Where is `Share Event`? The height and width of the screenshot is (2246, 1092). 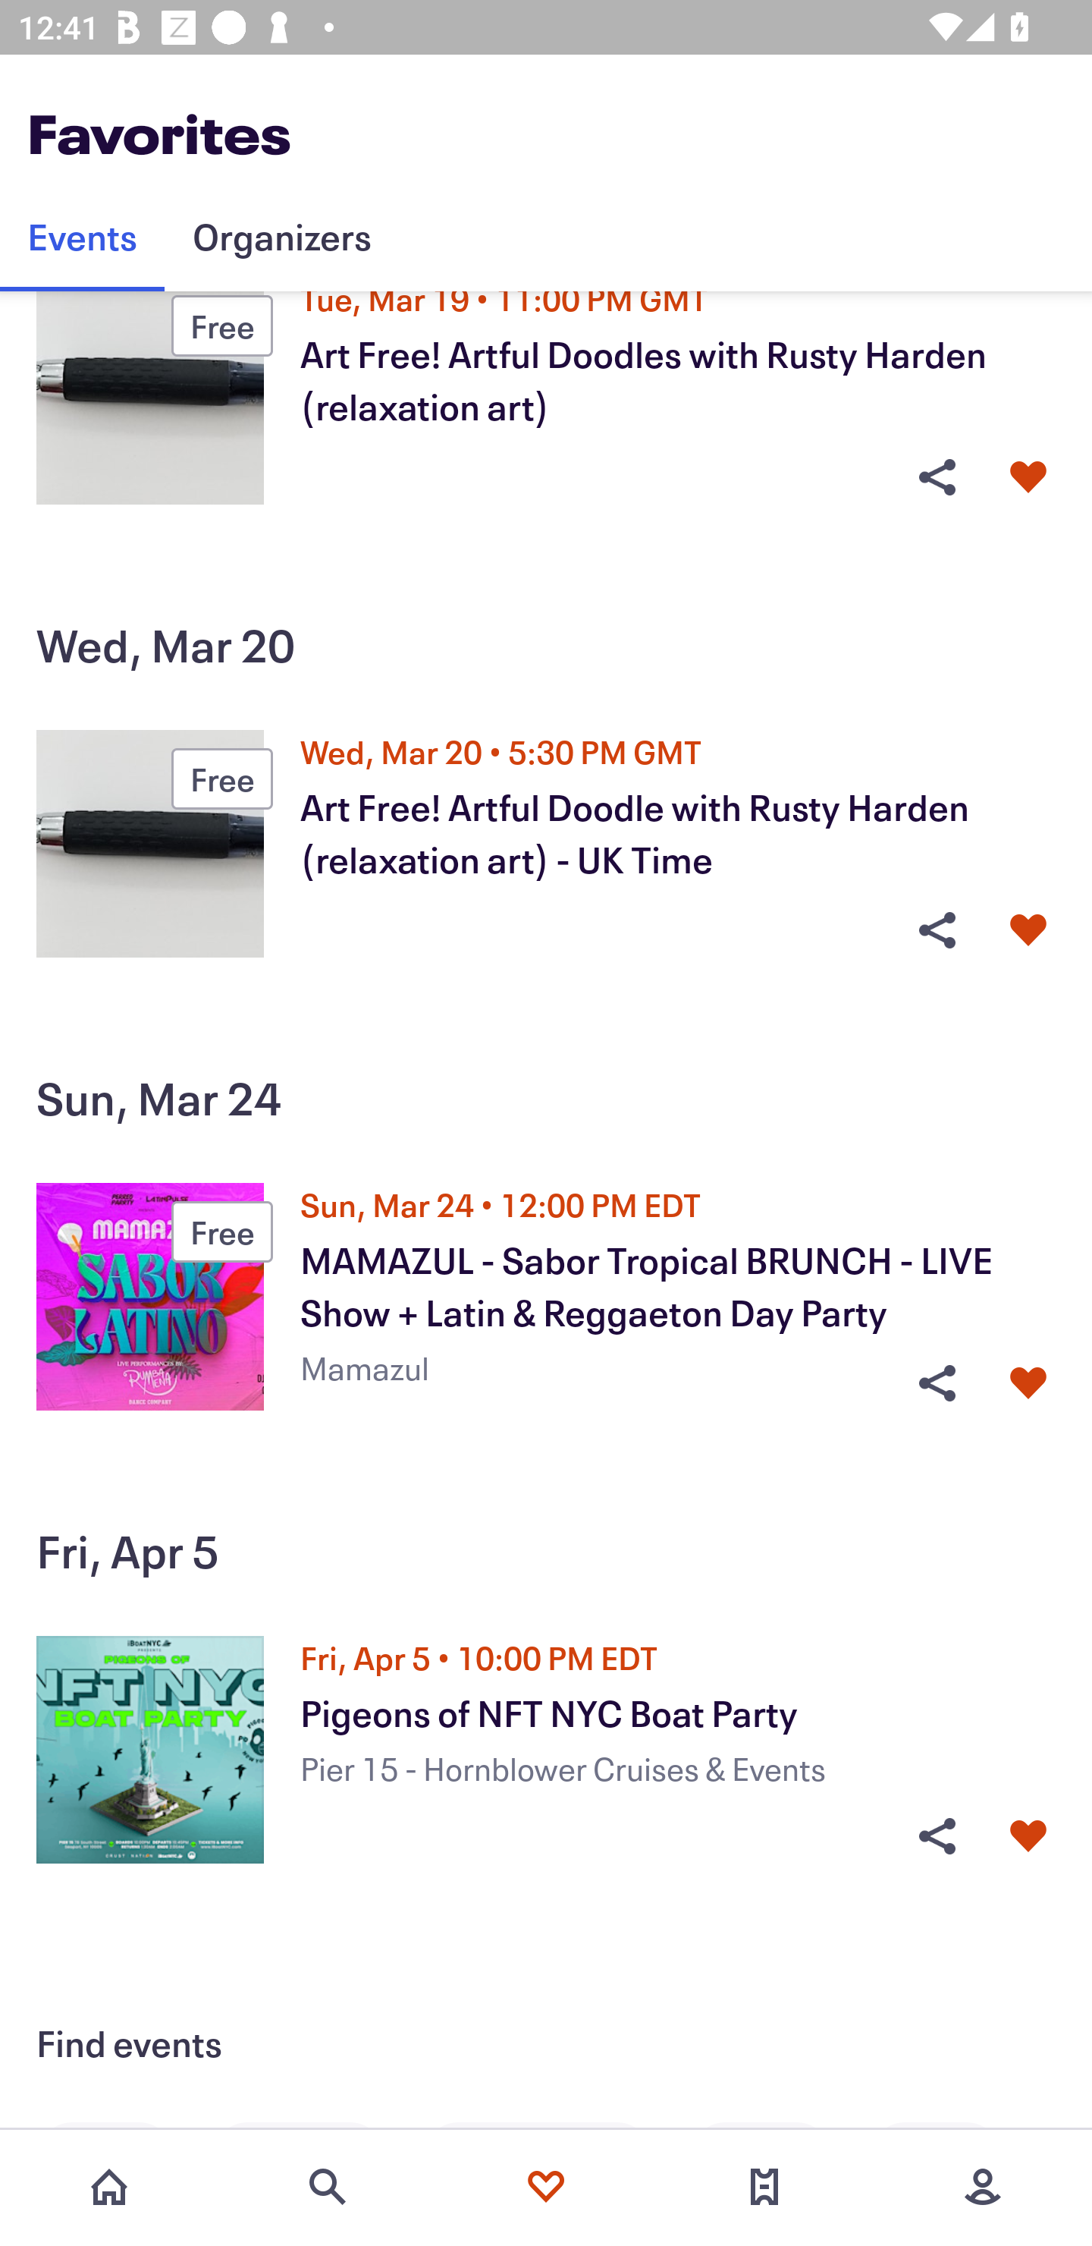 Share Event is located at coordinates (937, 1835).